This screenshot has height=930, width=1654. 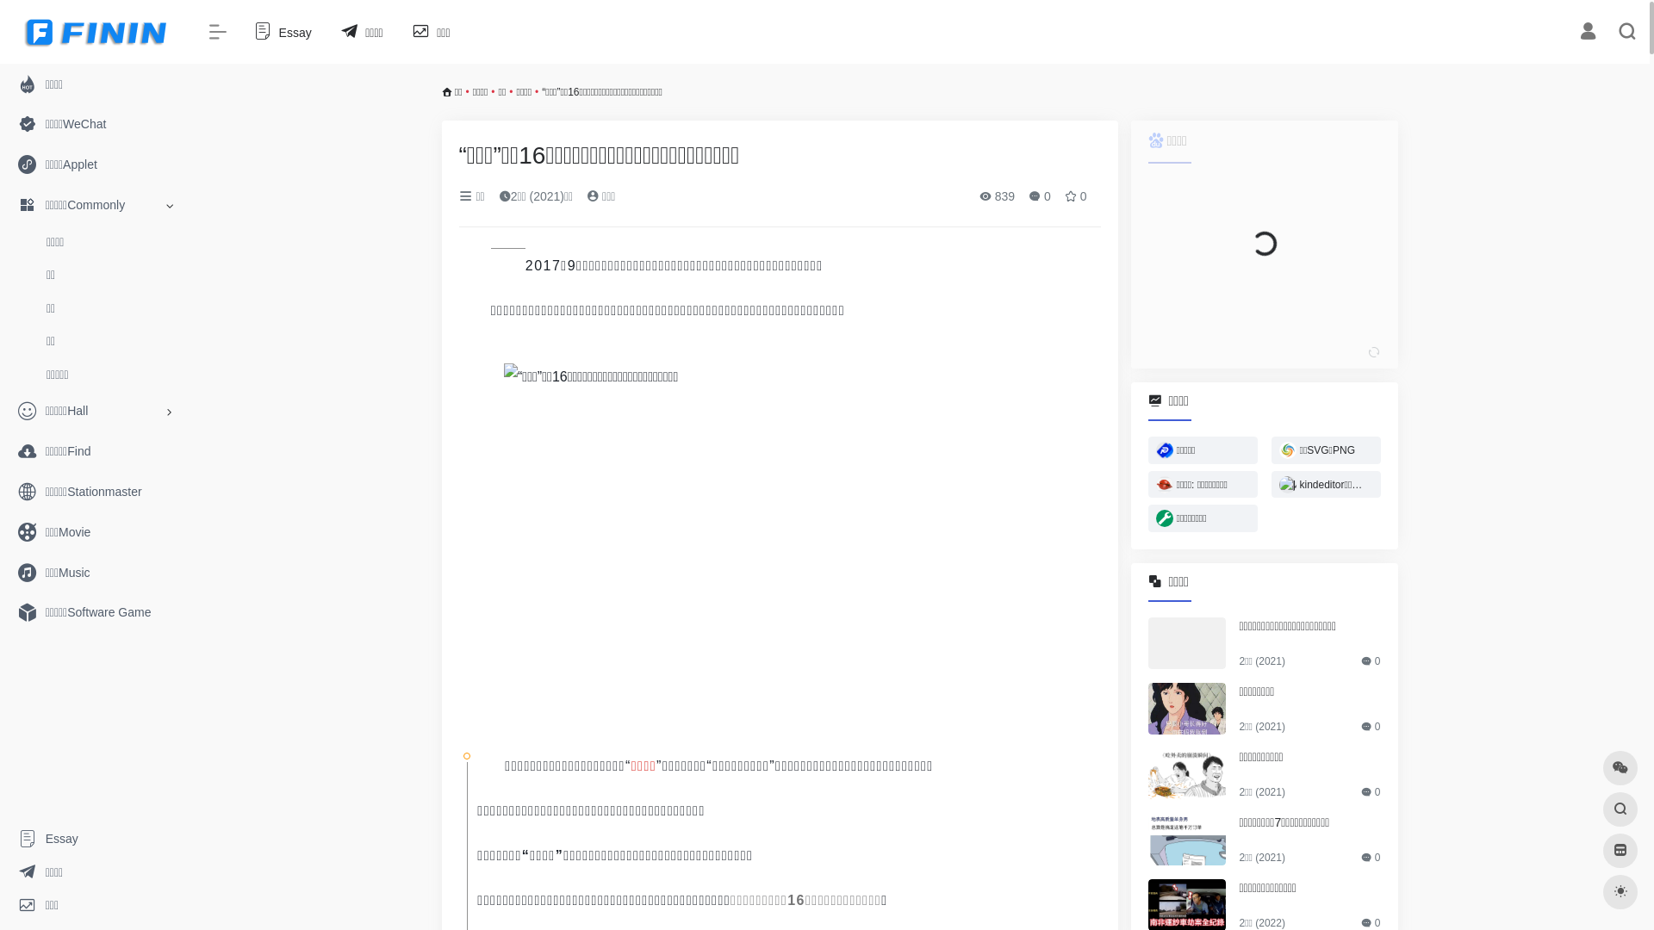 What do you see at coordinates (1076, 196) in the screenshot?
I see `0` at bounding box center [1076, 196].